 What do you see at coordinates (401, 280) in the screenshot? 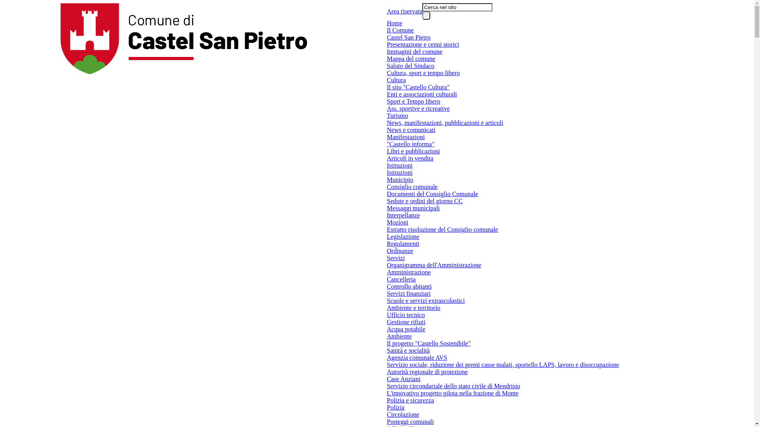
I see `Cancelleria` at bounding box center [401, 280].